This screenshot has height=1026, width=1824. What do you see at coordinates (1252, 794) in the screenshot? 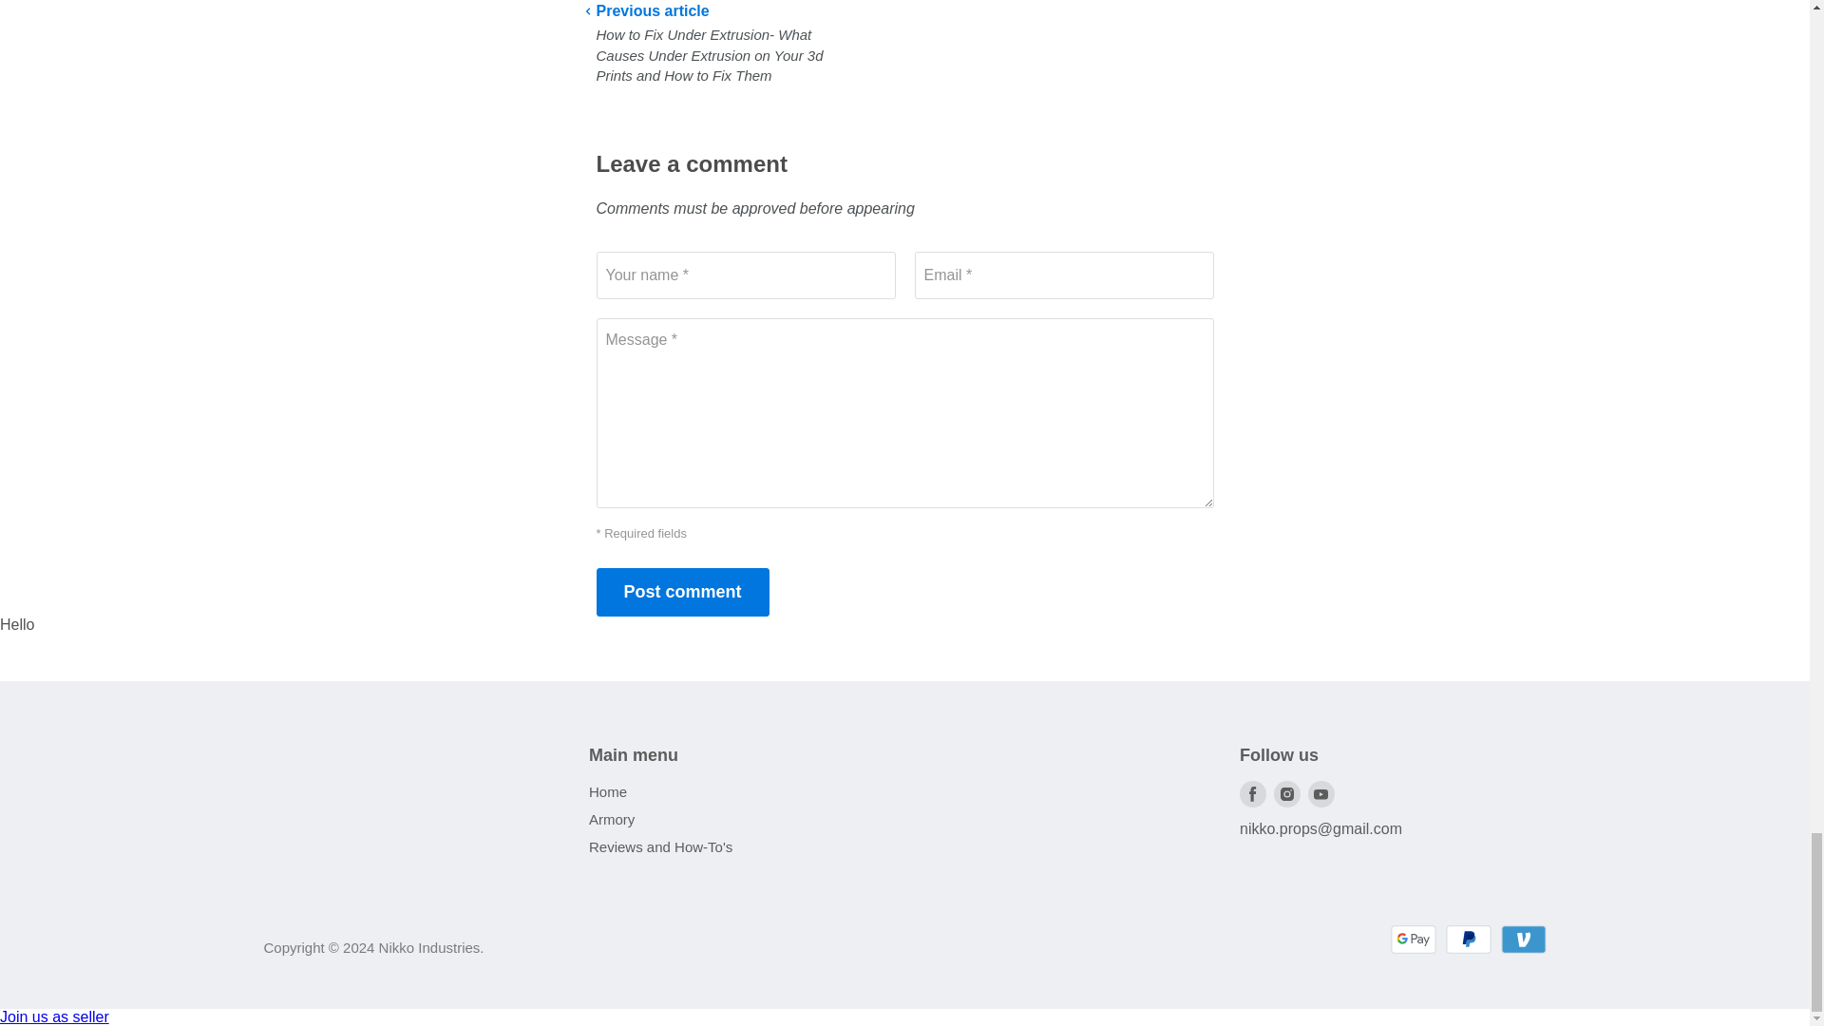
I see `Facebook` at bounding box center [1252, 794].